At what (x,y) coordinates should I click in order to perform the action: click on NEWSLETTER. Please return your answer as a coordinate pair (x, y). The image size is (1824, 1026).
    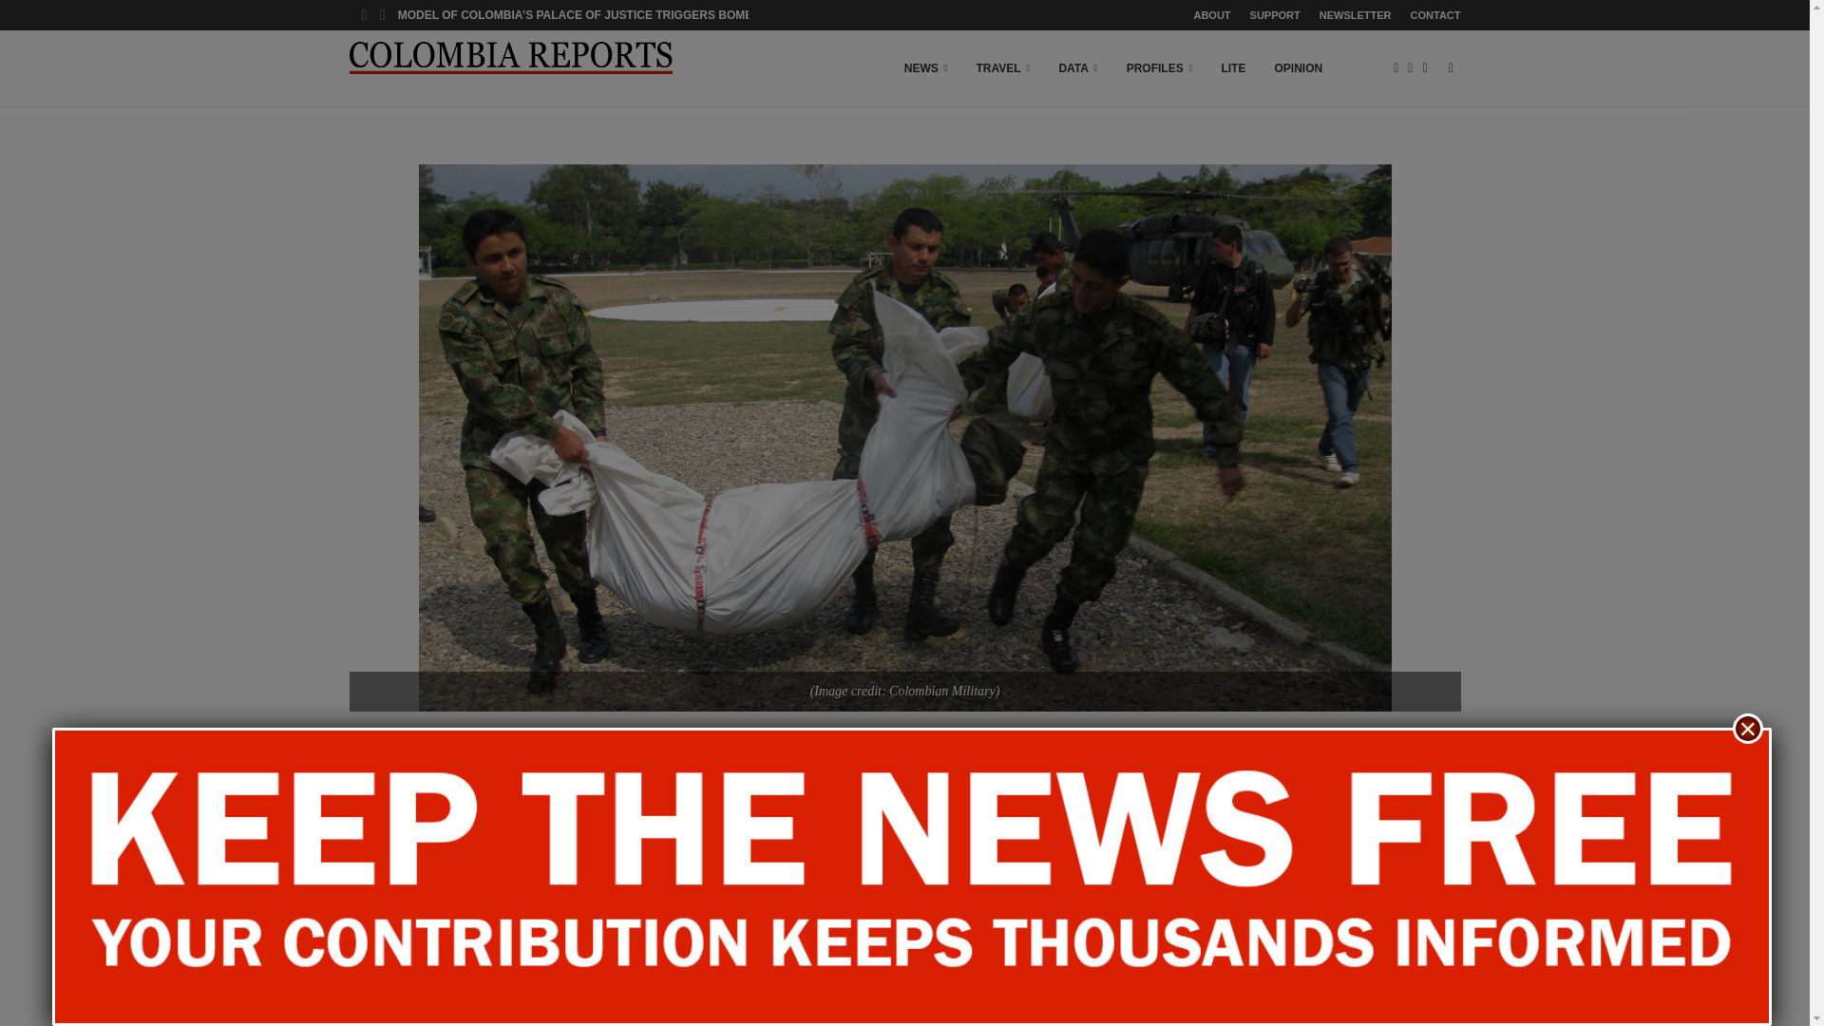
    Looking at the image, I should click on (1355, 15).